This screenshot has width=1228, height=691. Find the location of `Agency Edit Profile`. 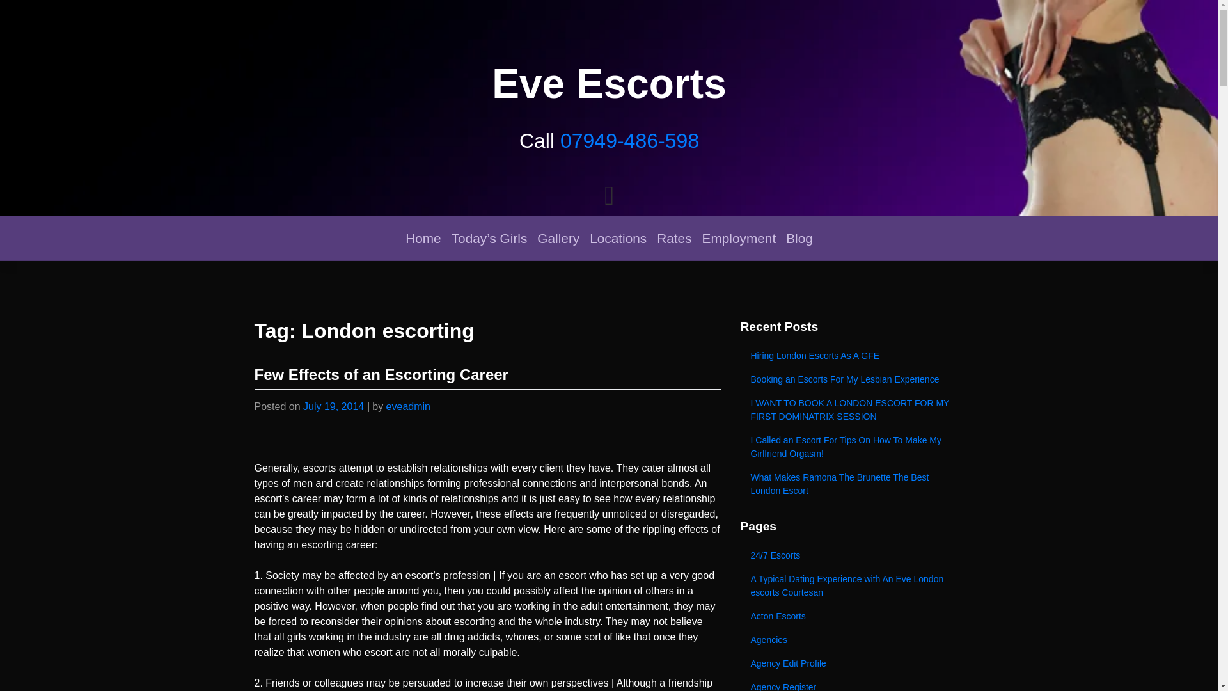

Agency Edit Profile is located at coordinates (852, 664).